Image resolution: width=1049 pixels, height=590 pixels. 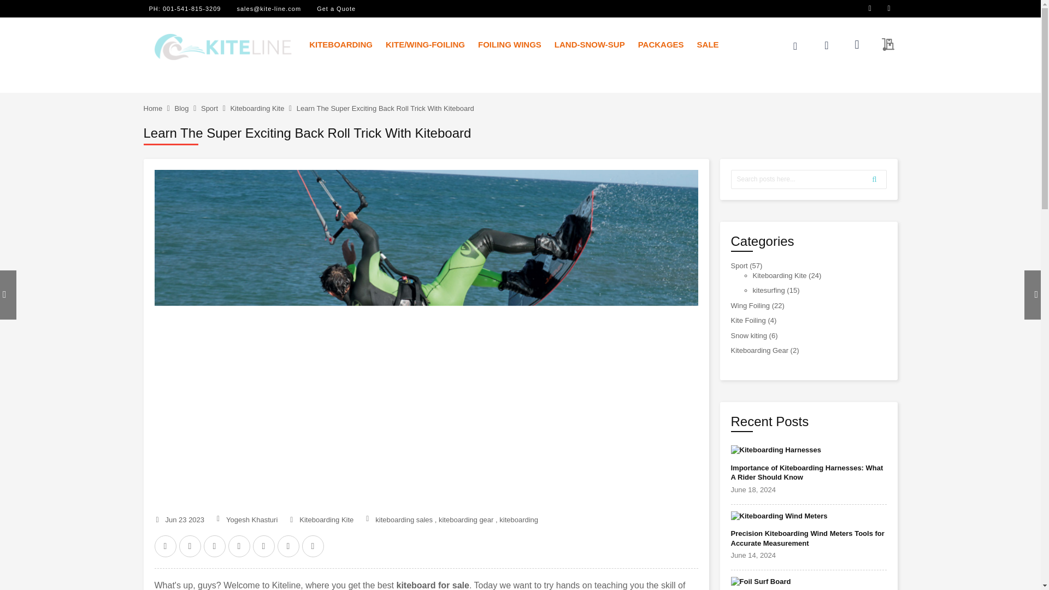 What do you see at coordinates (874, 179) in the screenshot?
I see `Search` at bounding box center [874, 179].